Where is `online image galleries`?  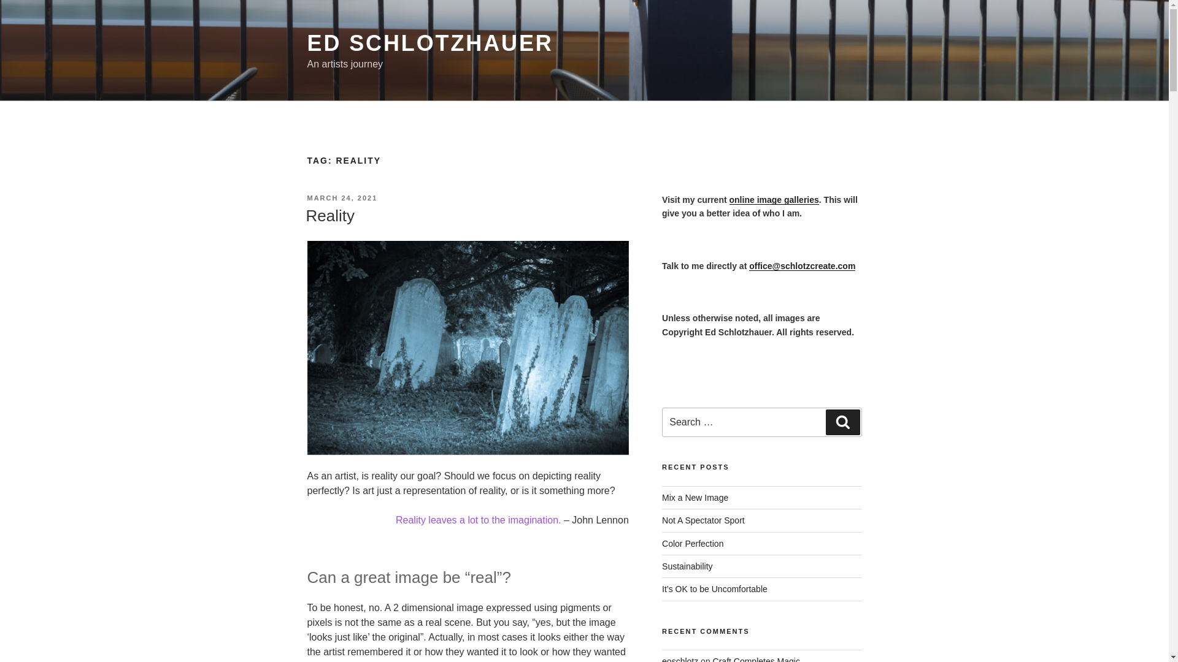 online image galleries is located at coordinates (774, 199).